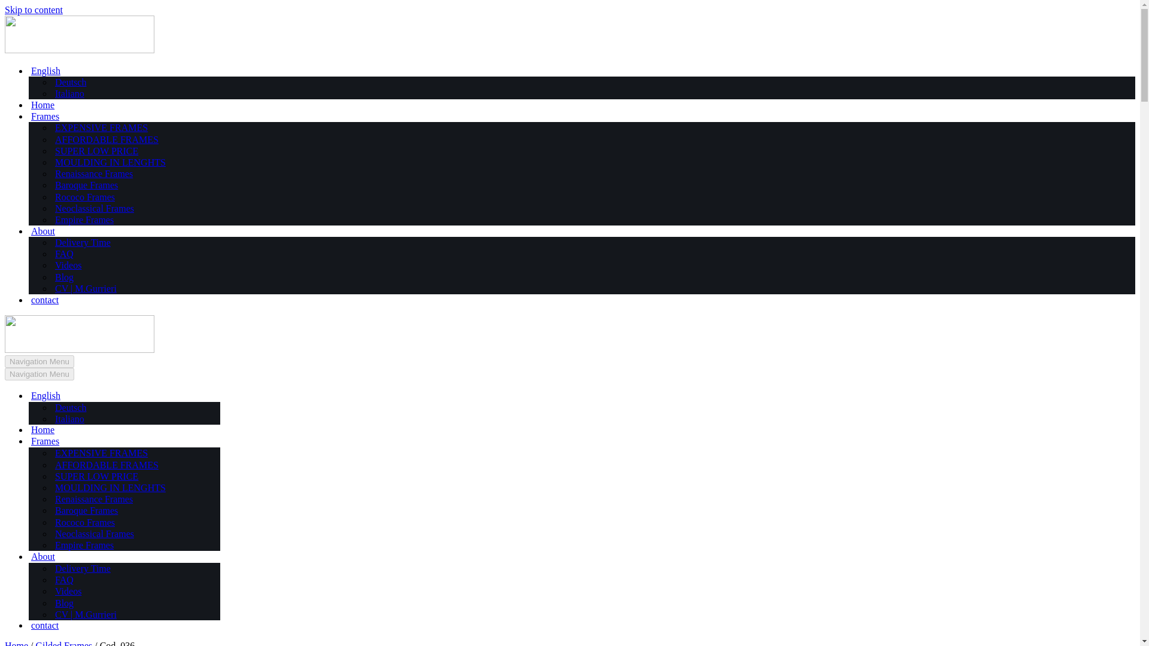  What do you see at coordinates (130, 441) in the screenshot?
I see `Frames` at bounding box center [130, 441].